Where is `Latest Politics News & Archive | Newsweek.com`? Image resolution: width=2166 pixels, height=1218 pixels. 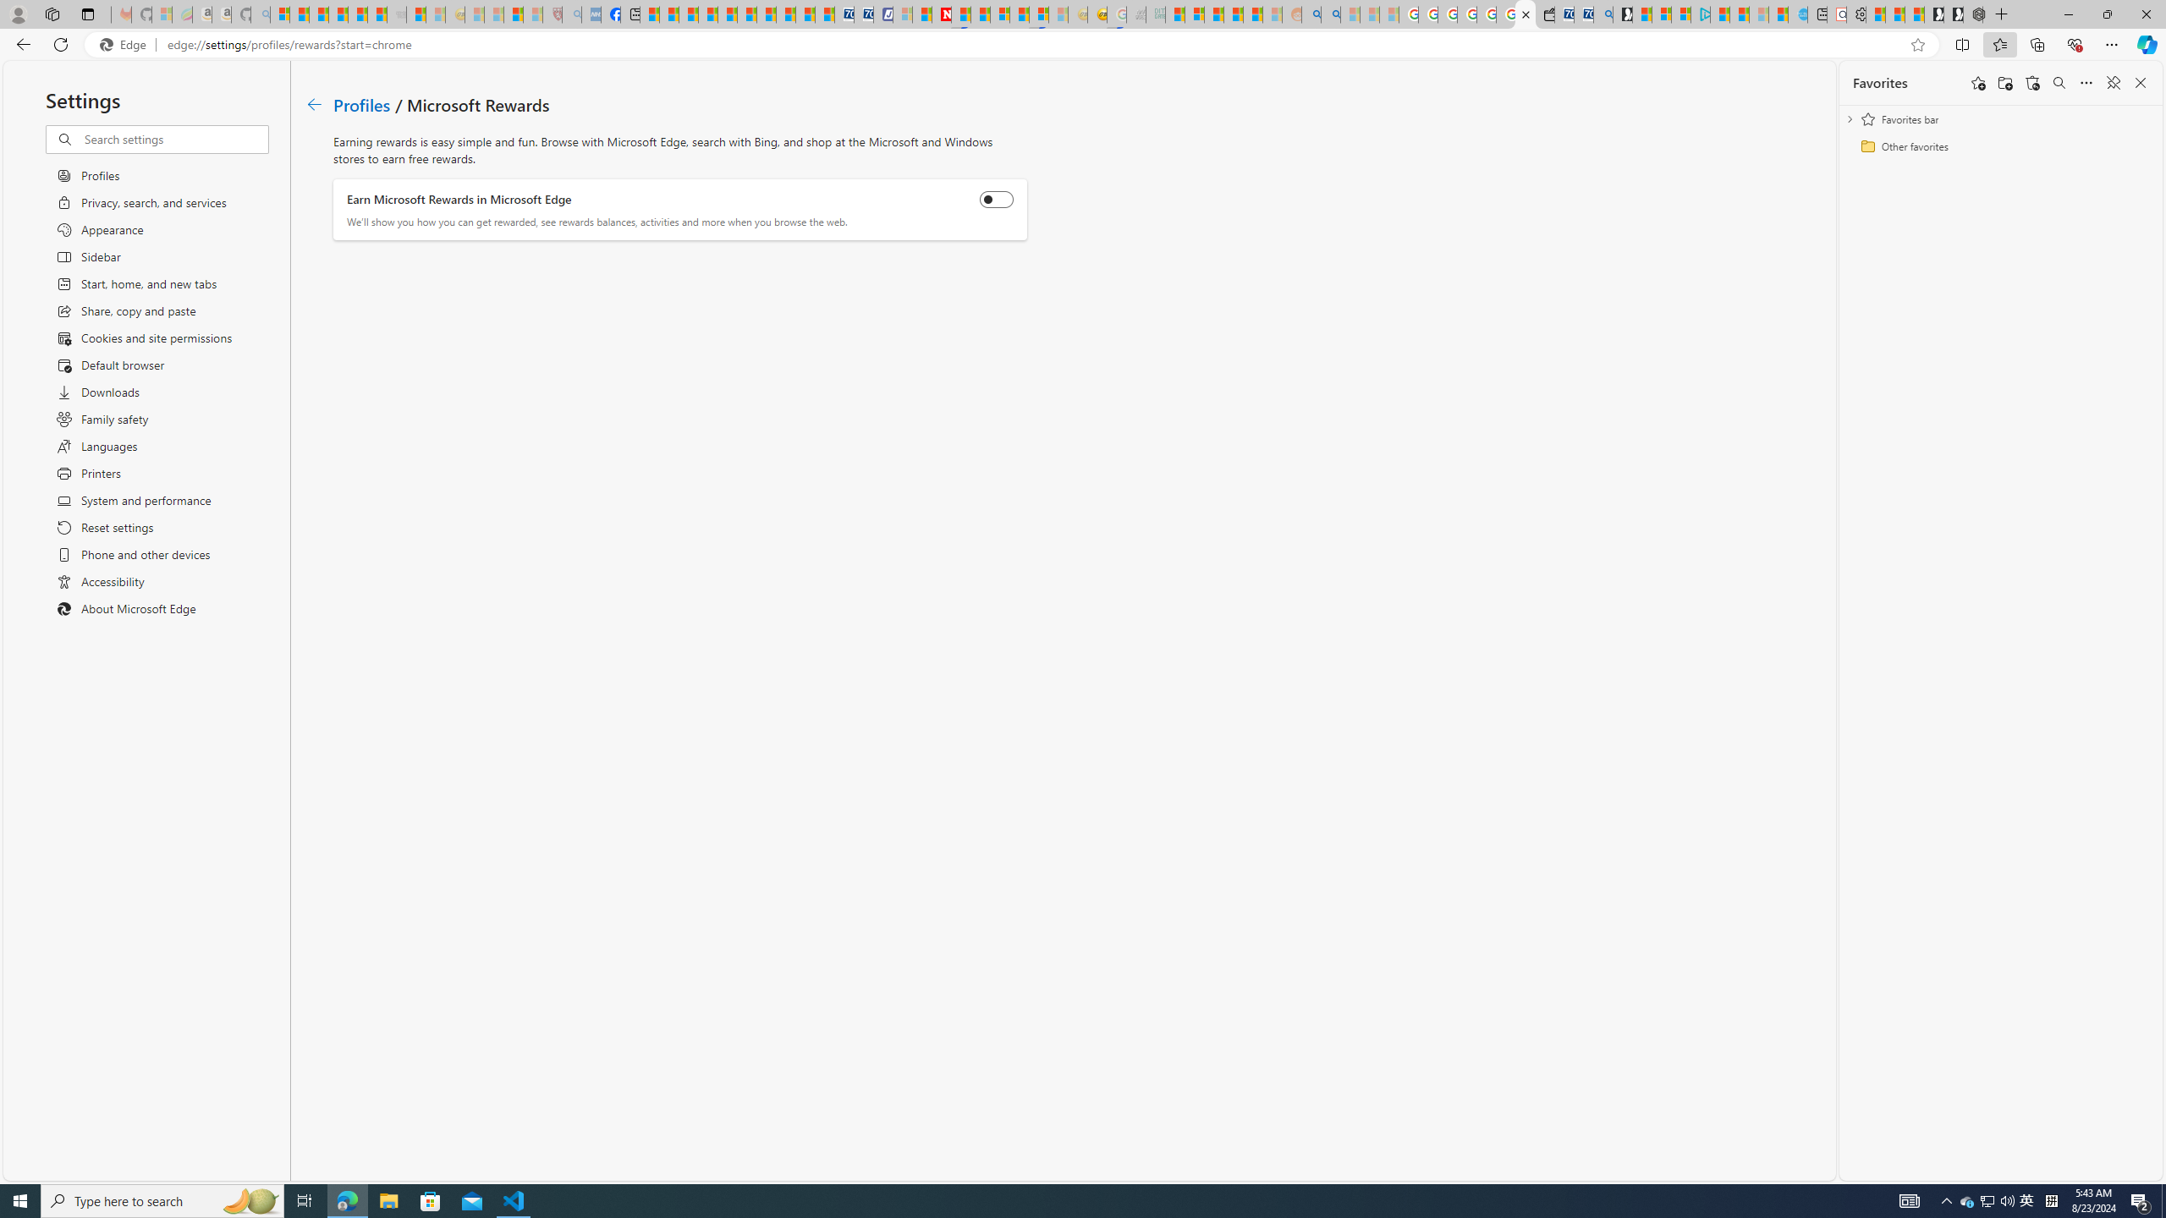
Latest Politics News & Archive | Newsweek.com is located at coordinates (943, 14).